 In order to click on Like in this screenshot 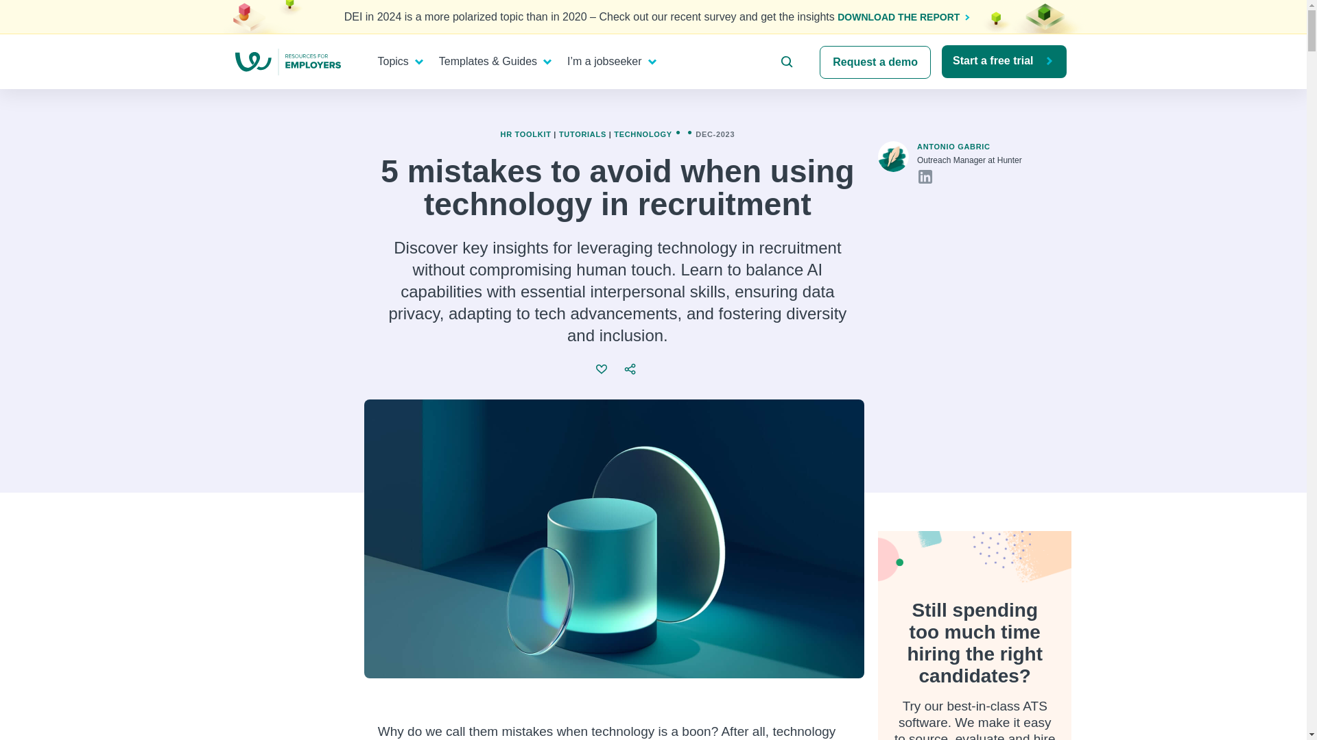, I will do `click(602, 369)`.